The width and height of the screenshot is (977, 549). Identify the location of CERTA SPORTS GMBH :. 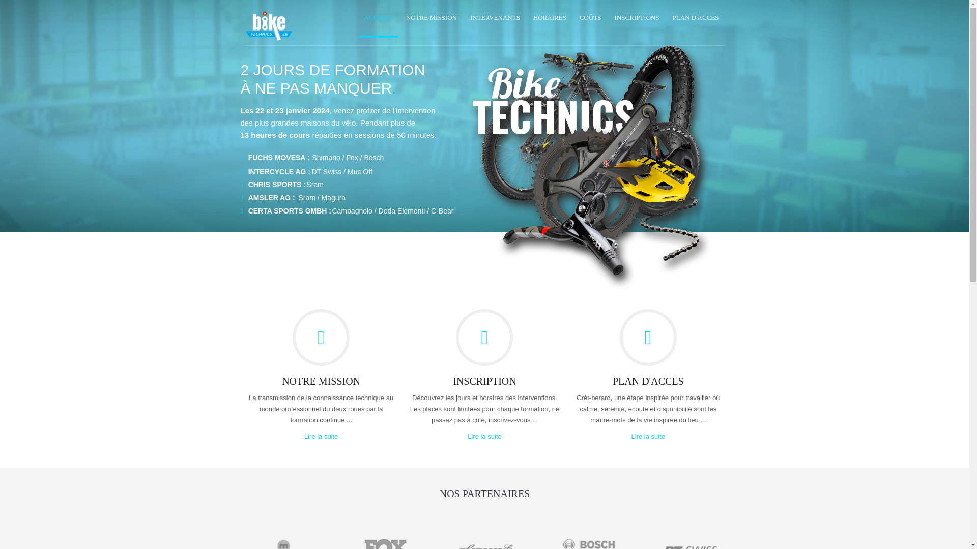
(290, 211).